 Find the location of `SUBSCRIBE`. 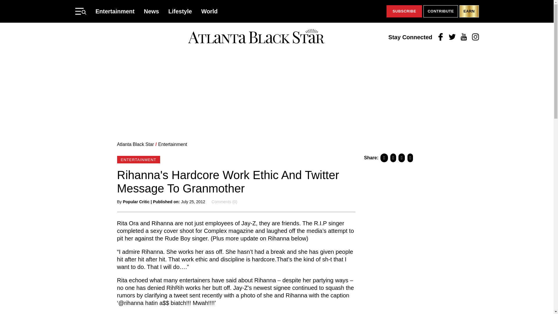

SUBSCRIBE is located at coordinates (404, 11).